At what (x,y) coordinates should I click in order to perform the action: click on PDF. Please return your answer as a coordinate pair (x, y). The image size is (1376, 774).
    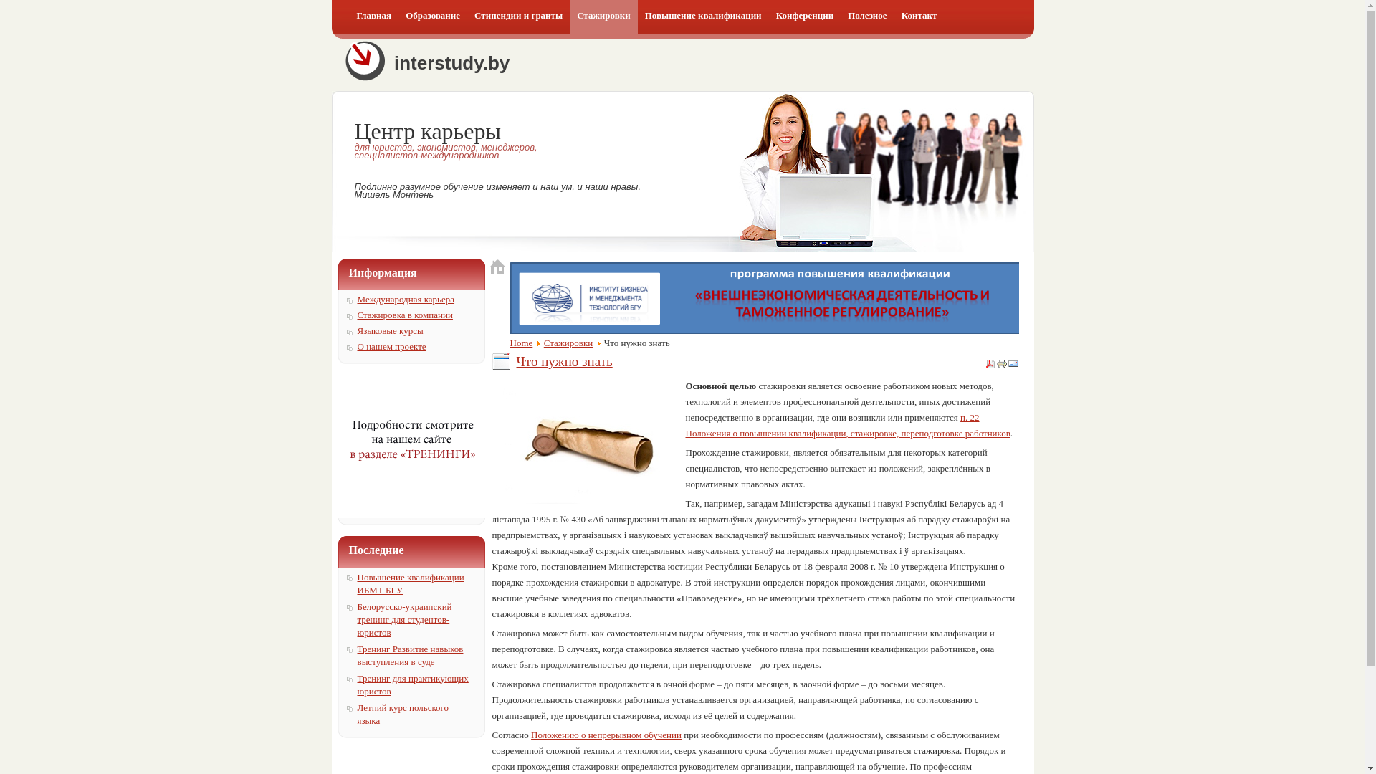
    Looking at the image, I should click on (990, 367).